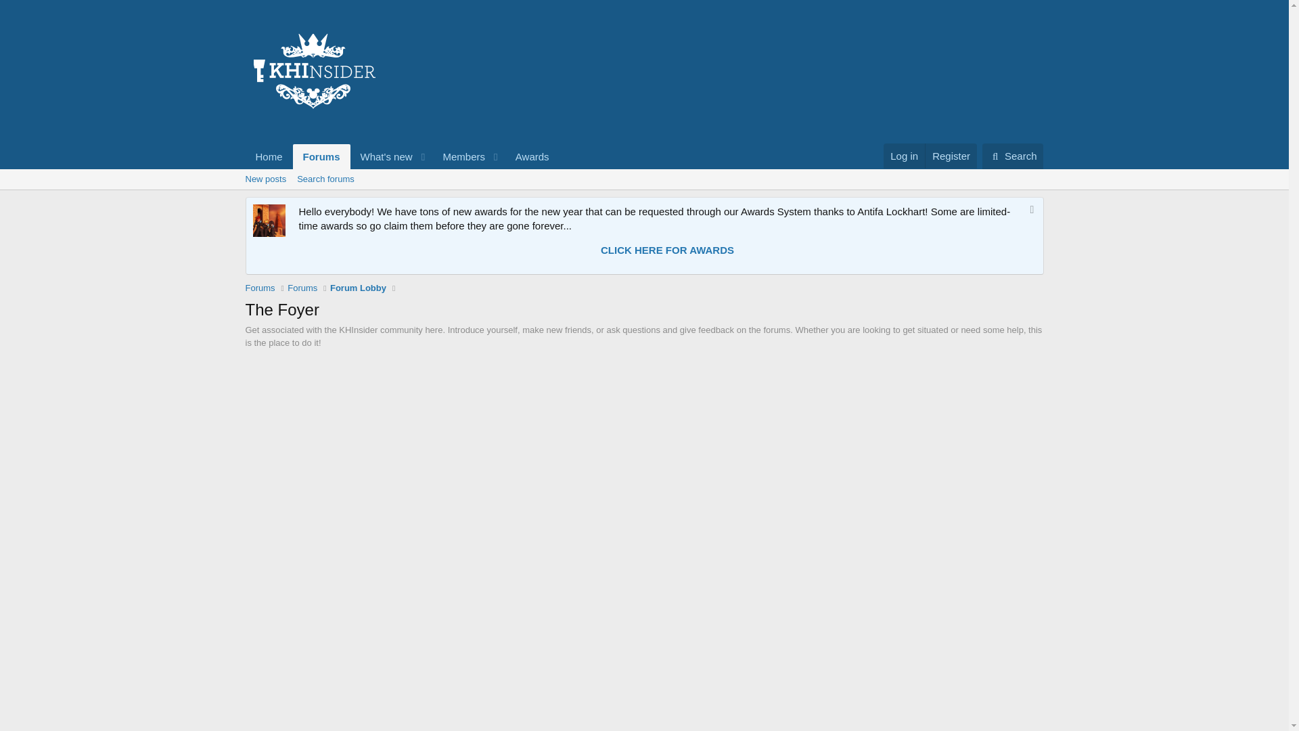  I want to click on Forums, so click(302, 288).